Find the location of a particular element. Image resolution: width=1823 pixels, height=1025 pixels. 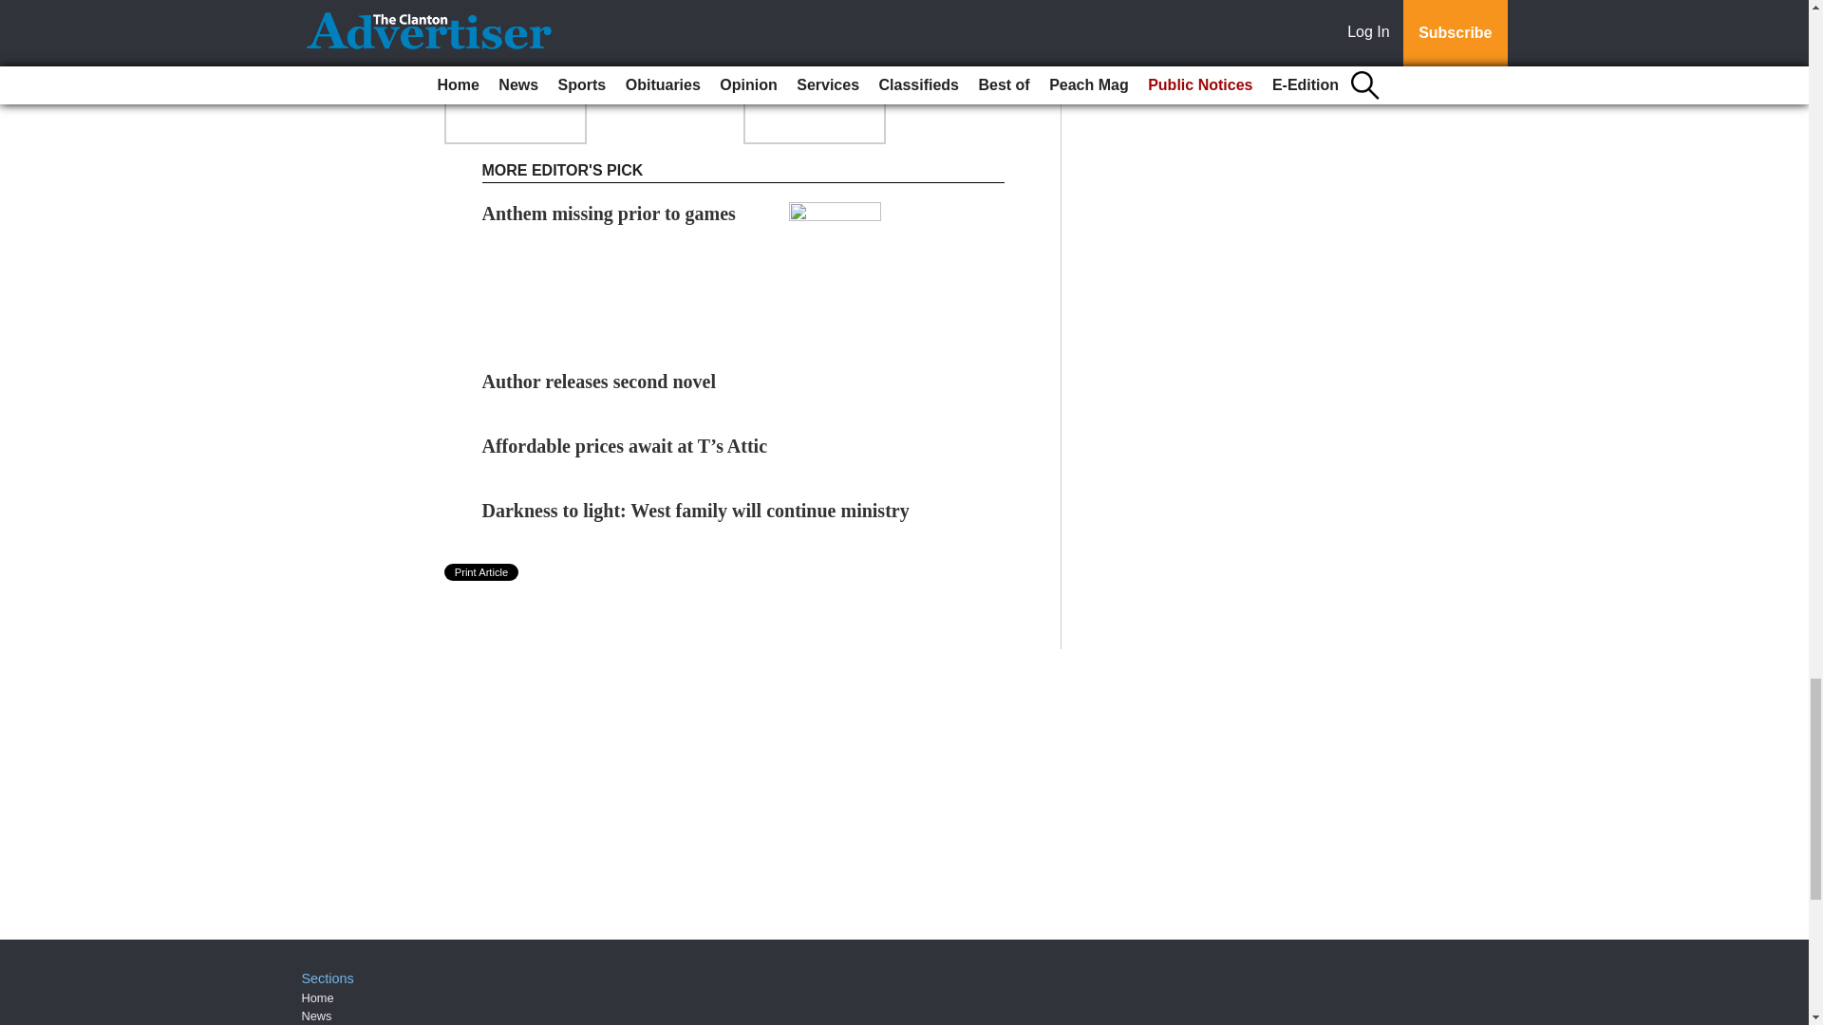

Anthem missing prior to games is located at coordinates (610, 213).